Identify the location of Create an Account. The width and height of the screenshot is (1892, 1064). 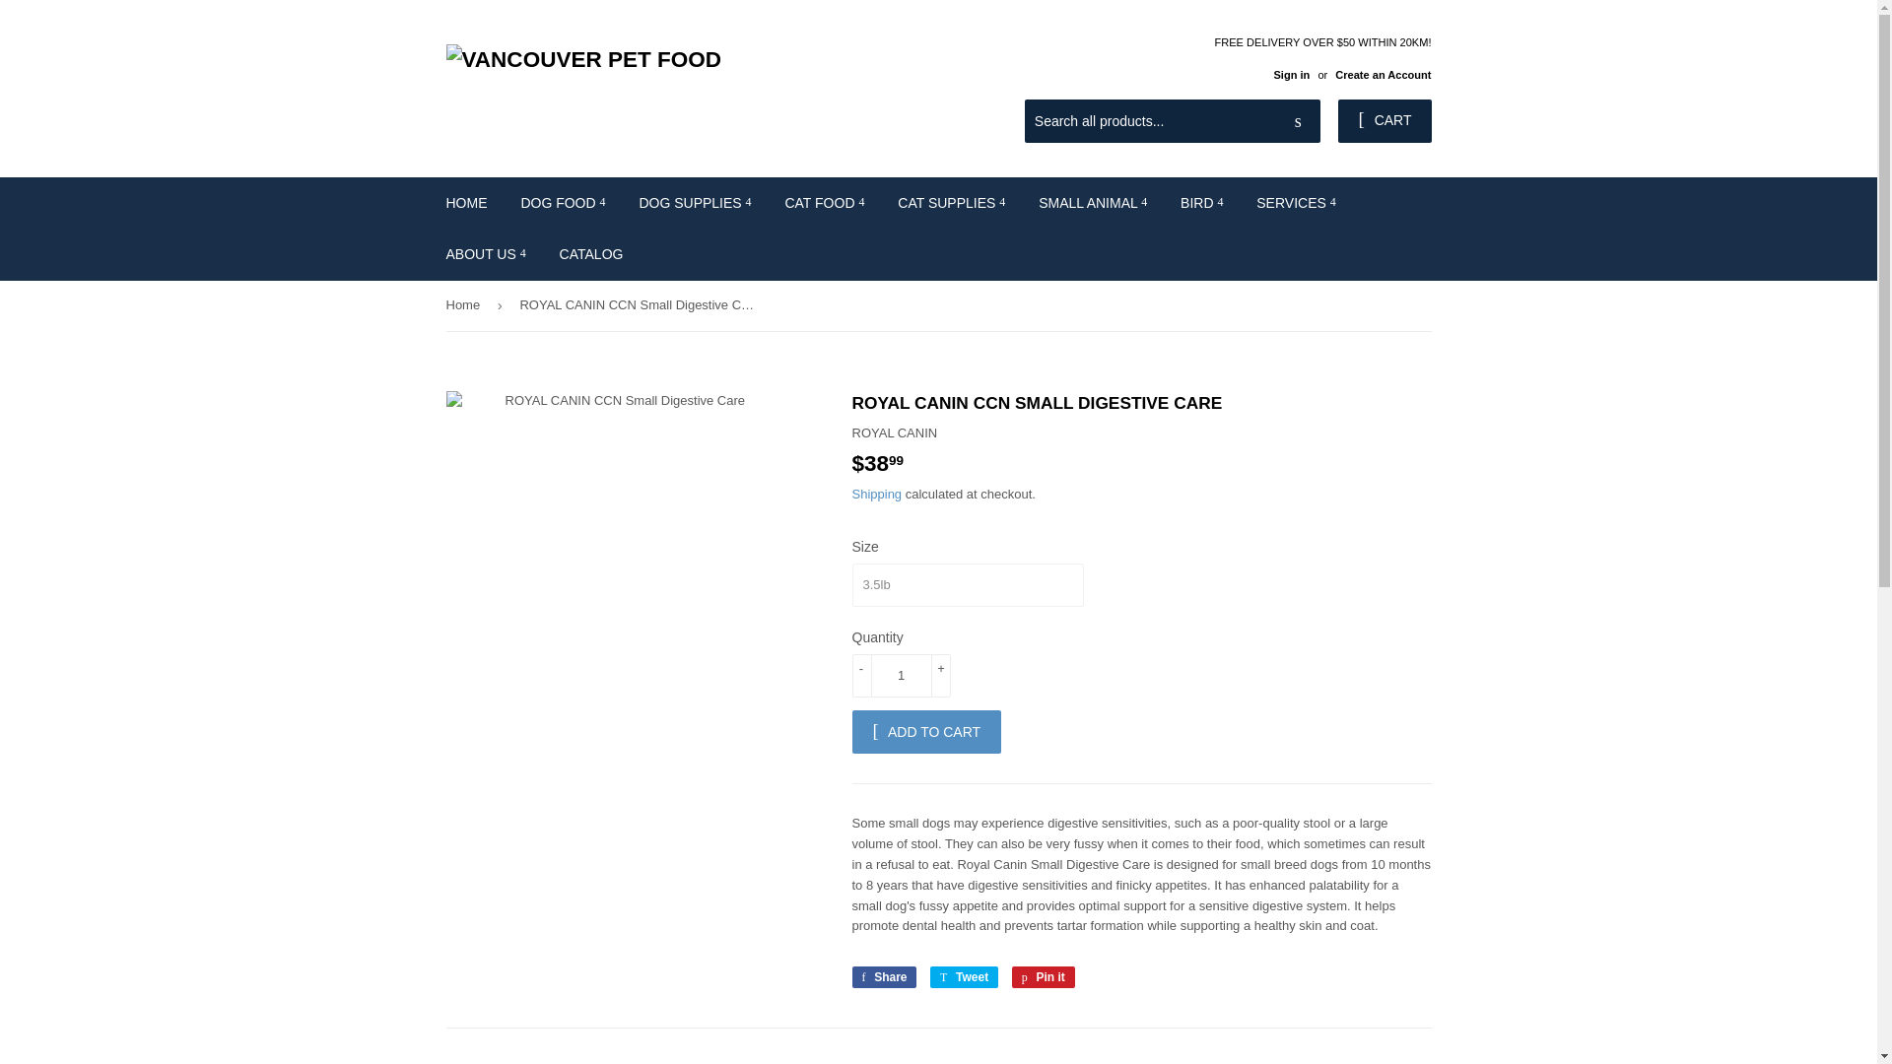
(1383, 75).